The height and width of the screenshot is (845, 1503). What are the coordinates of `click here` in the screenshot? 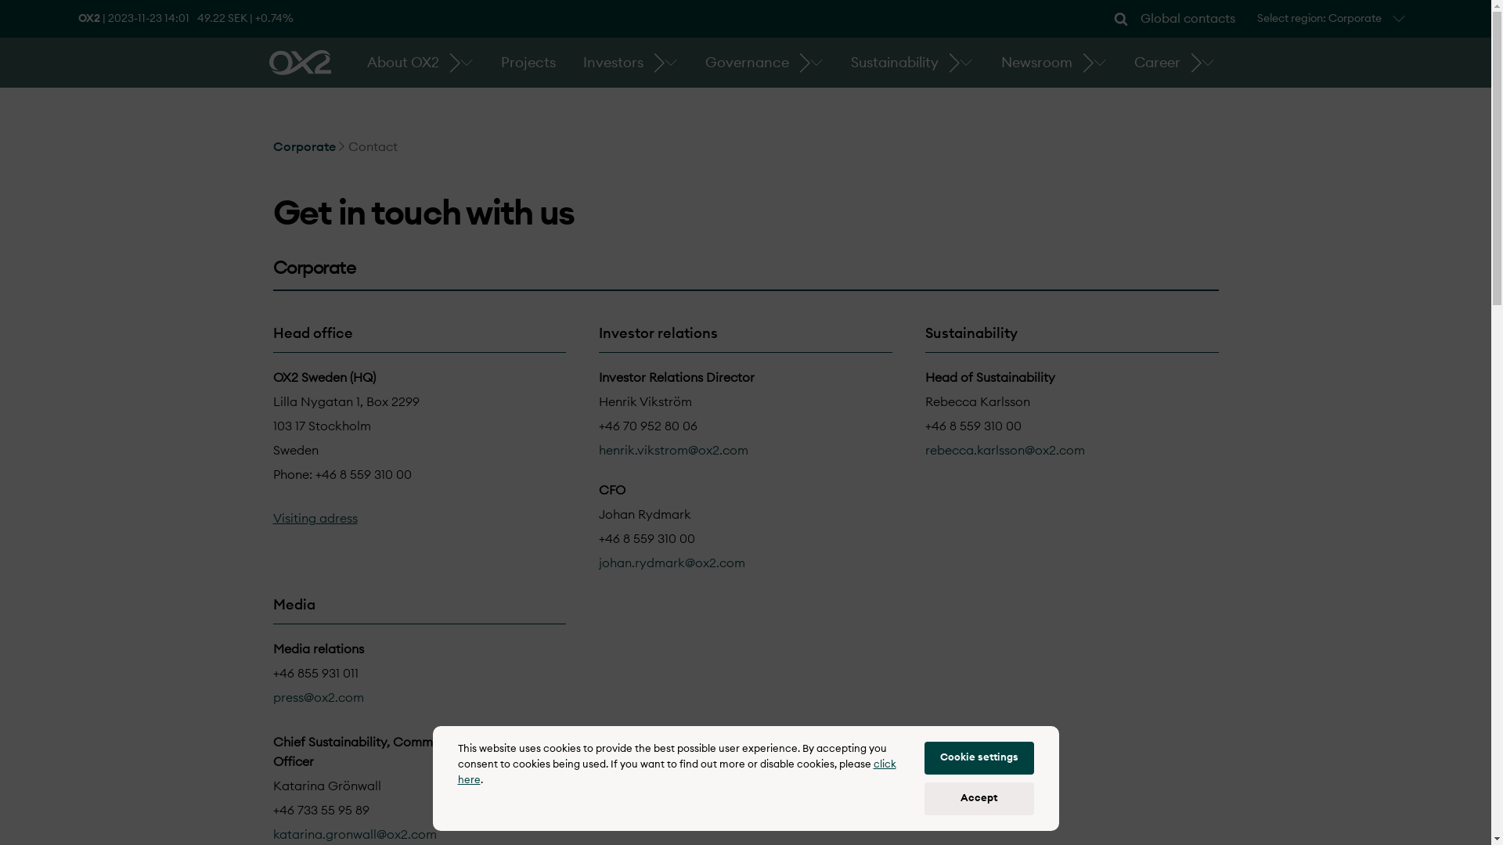 It's located at (676, 773).